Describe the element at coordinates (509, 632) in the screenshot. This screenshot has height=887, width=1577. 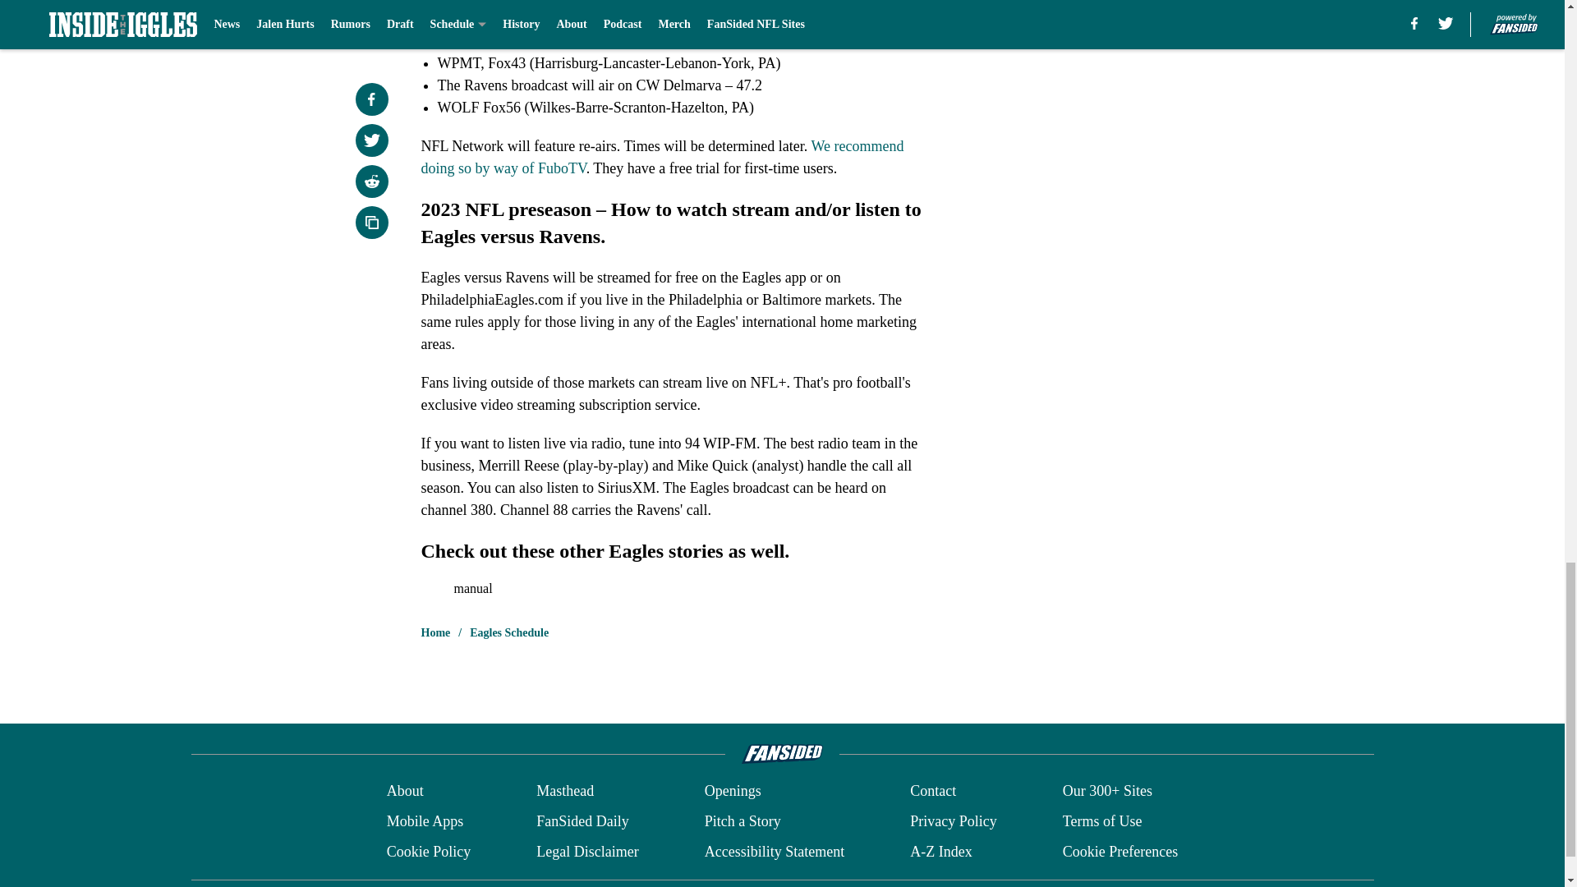
I see `Eagles Schedule` at that location.